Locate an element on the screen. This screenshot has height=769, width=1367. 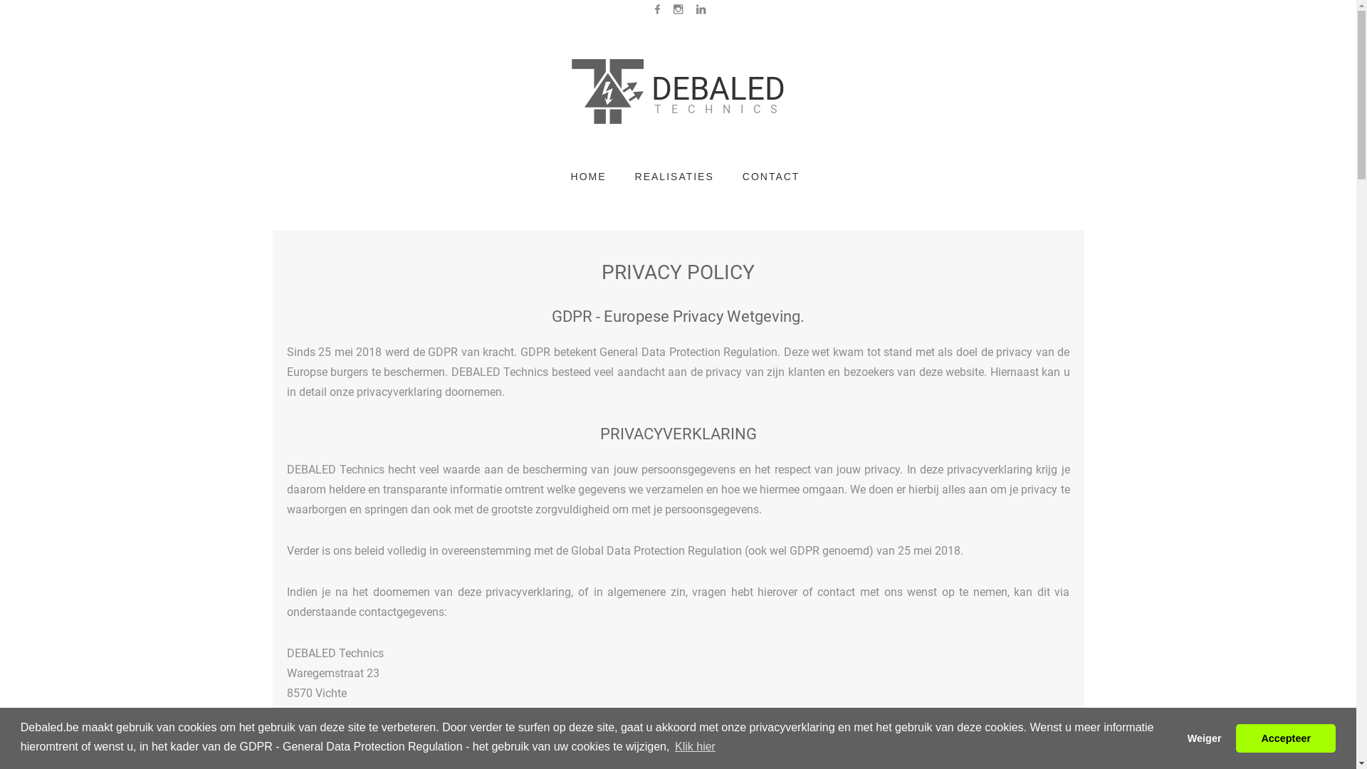
HOME is located at coordinates (589, 177).